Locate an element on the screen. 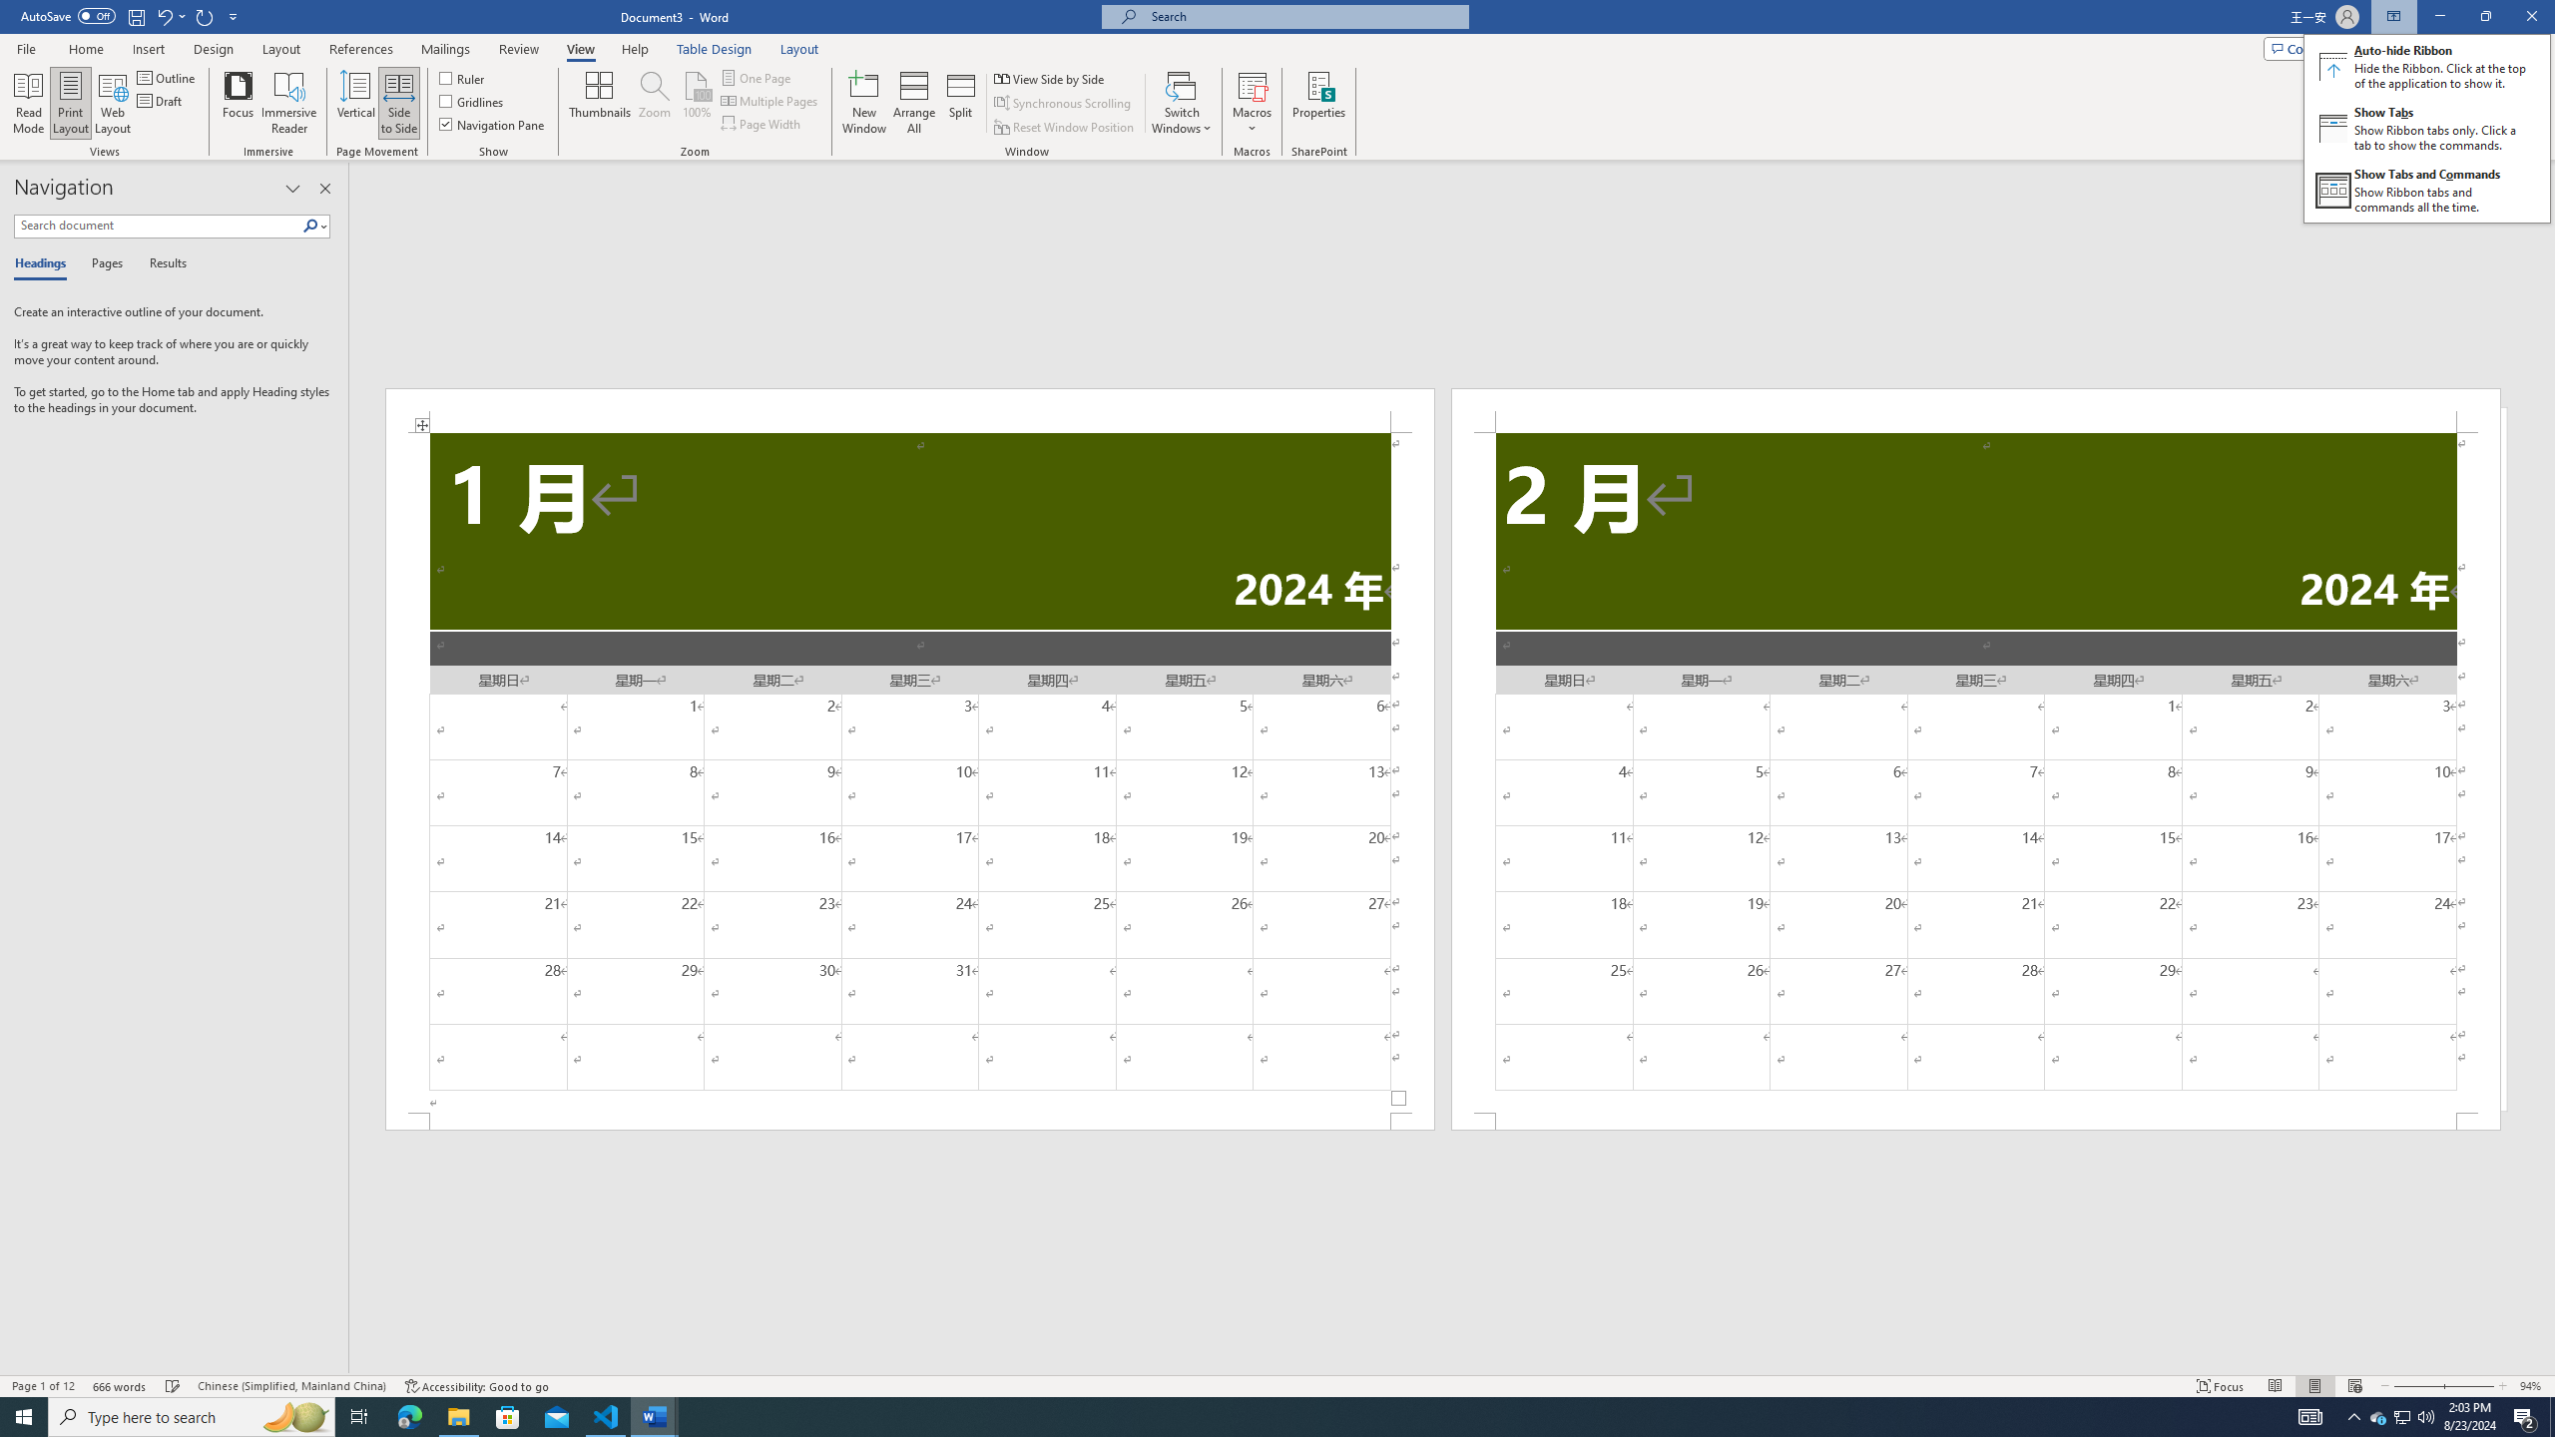  AutomationID: 4105 is located at coordinates (2310, 1417).